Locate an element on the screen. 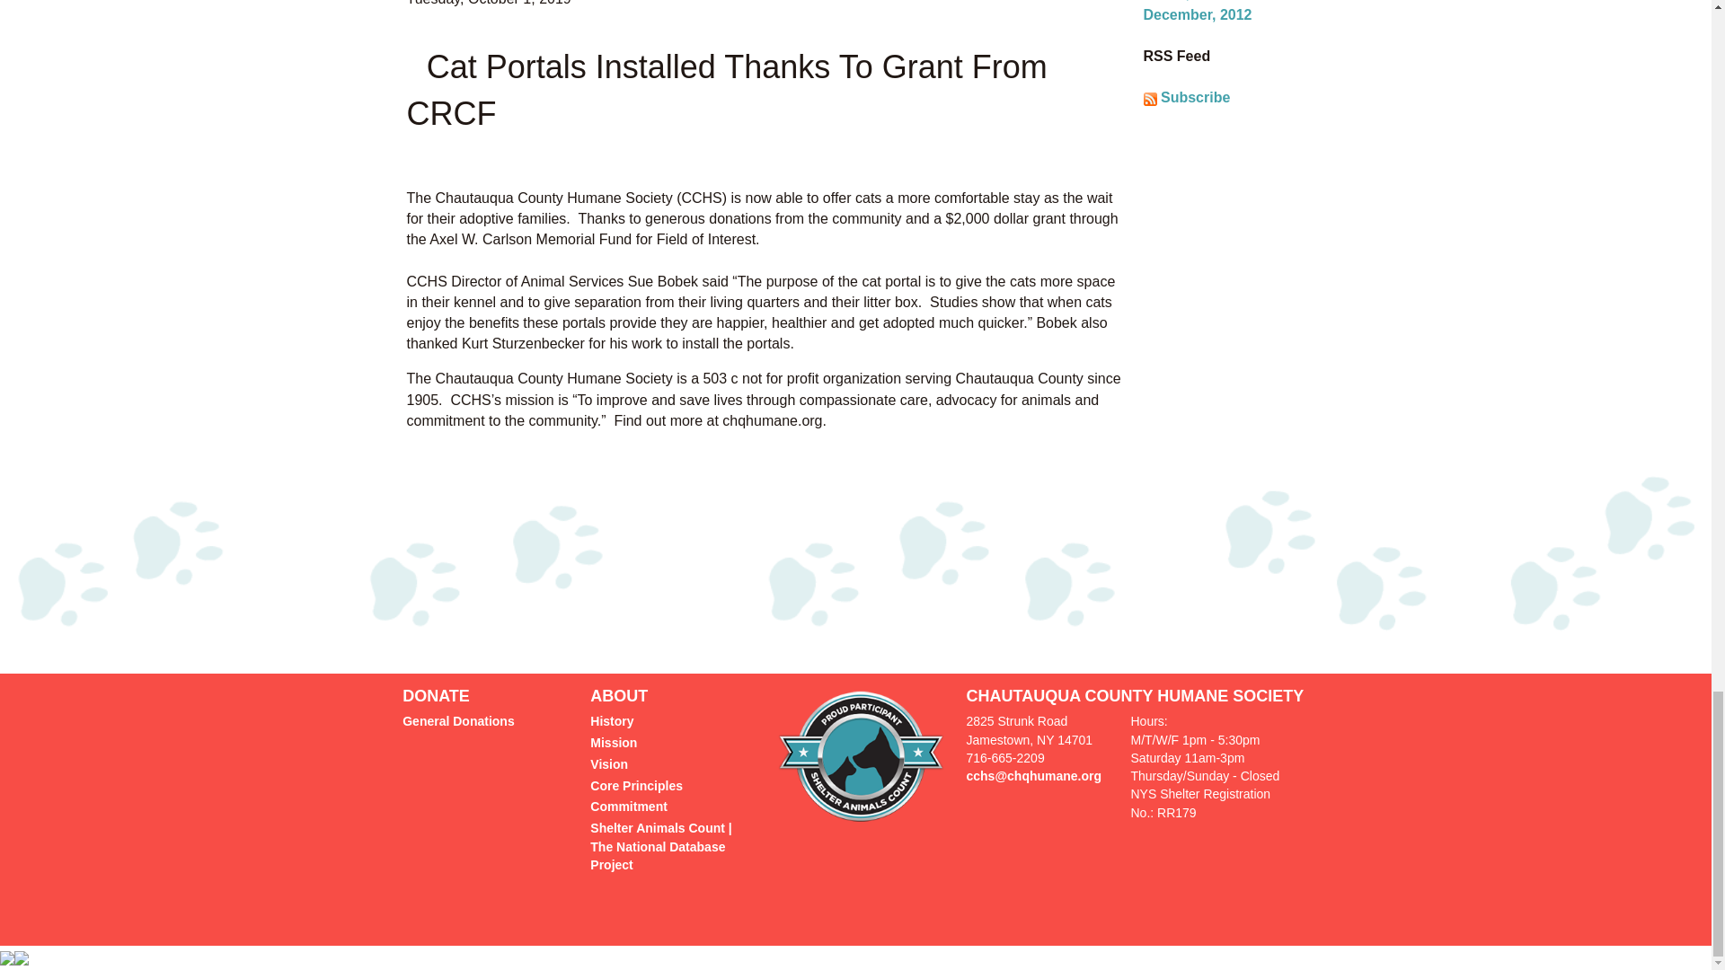 The height and width of the screenshot is (970, 1725). Opens in new window is located at coordinates (660, 846).